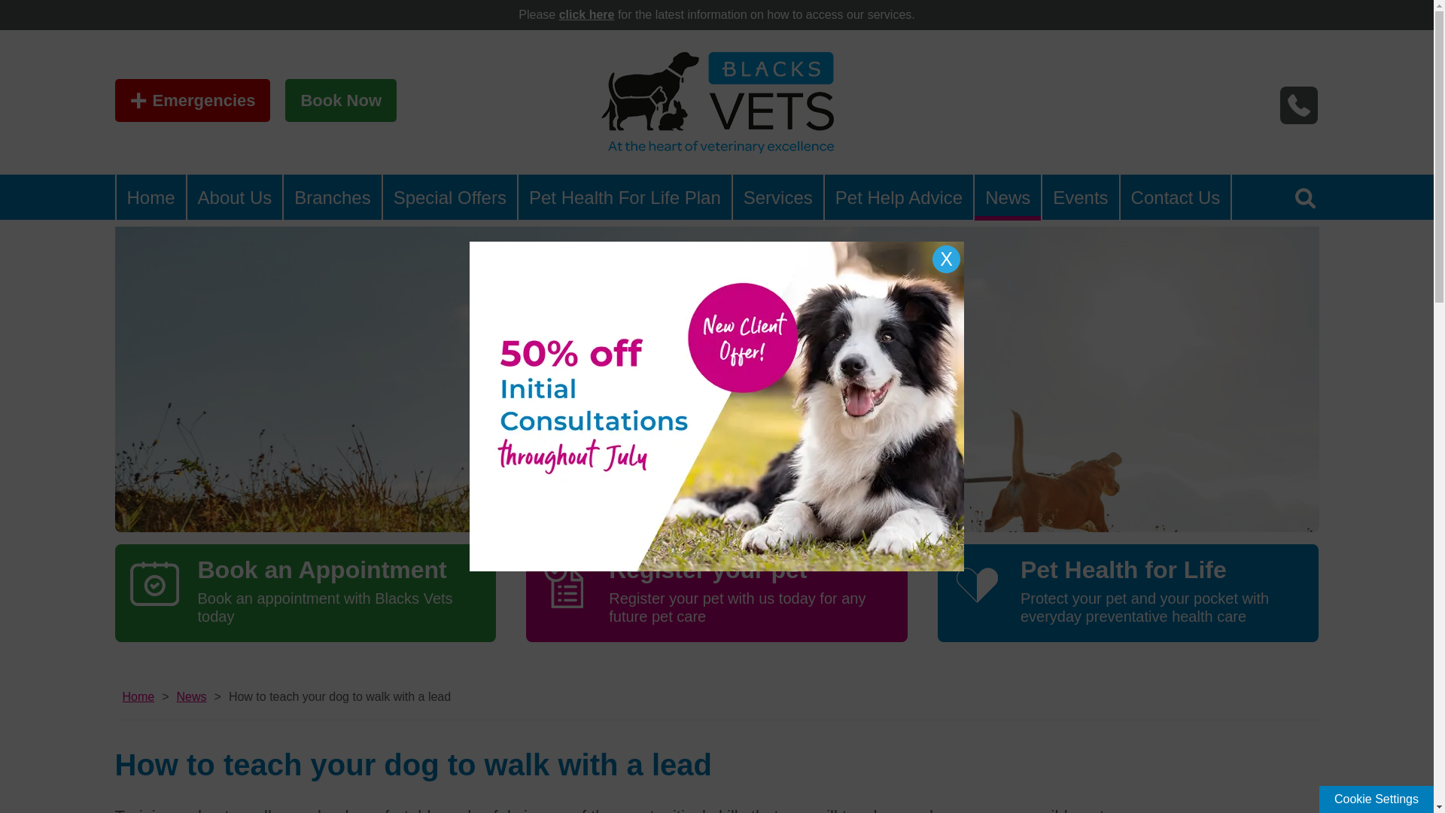 This screenshot has height=813, width=1445. What do you see at coordinates (340, 100) in the screenshot?
I see `Book Now` at bounding box center [340, 100].